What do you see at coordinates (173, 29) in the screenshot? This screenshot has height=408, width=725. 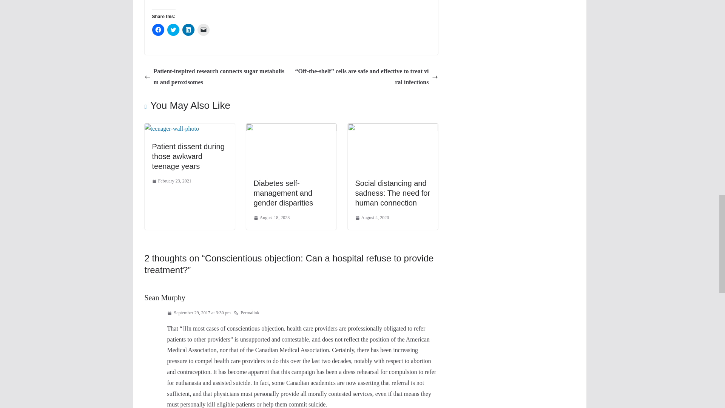 I see `Click to share on Twitter` at bounding box center [173, 29].